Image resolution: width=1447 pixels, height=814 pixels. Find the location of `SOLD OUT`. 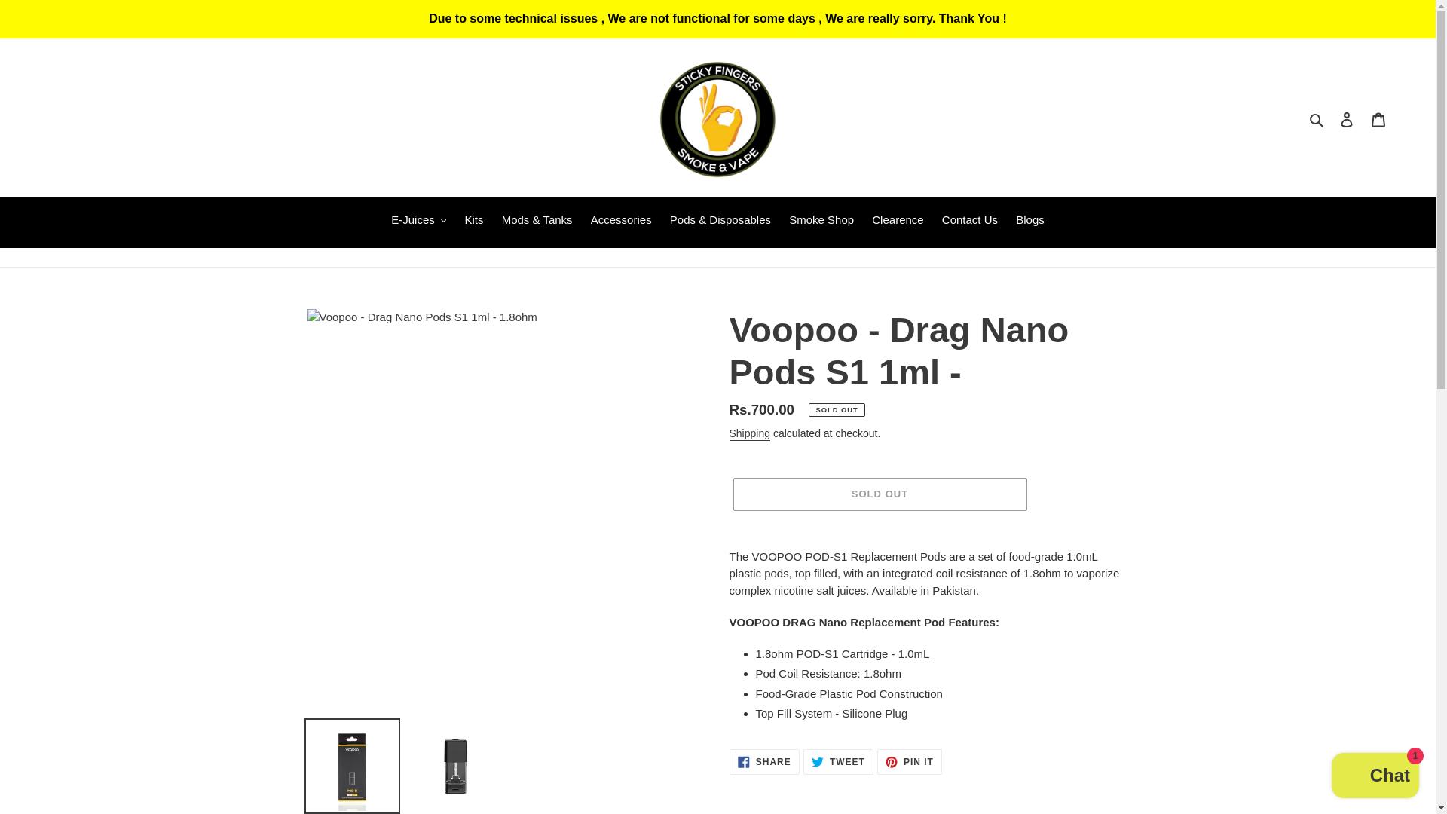

SOLD OUT is located at coordinates (879, 494).